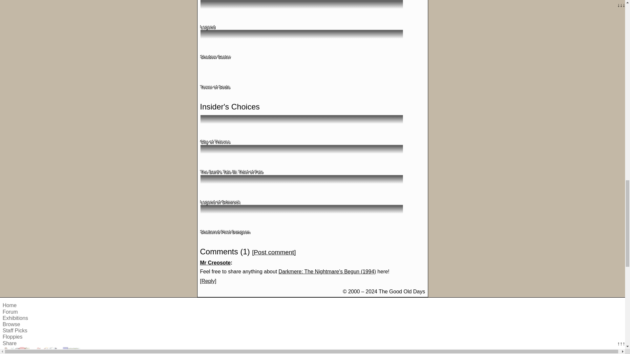 This screenshot has width=630, height=354. I want to click on City of Thieves, so click(301, 130).